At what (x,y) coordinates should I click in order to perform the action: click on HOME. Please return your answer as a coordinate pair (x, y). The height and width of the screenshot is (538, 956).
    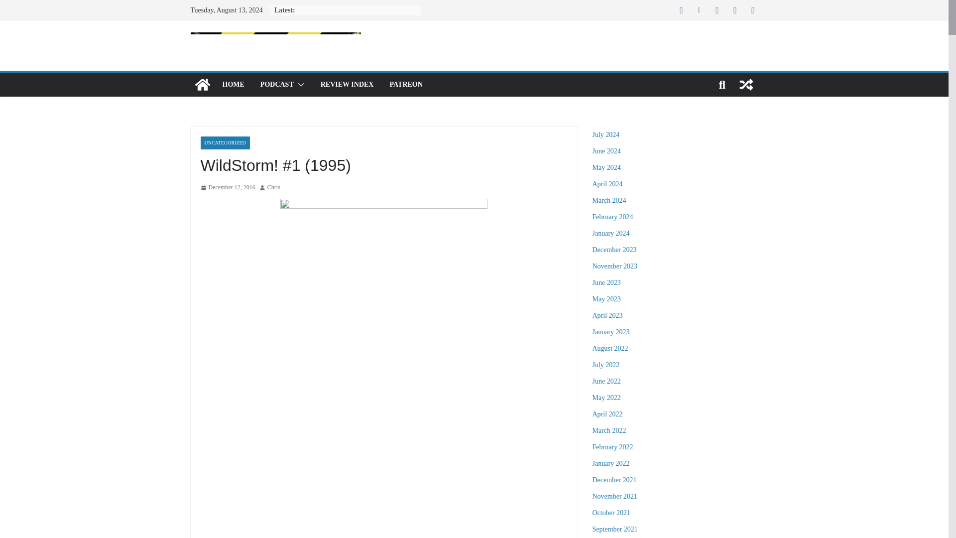
    Looking at the image, I should click on (233, 84).